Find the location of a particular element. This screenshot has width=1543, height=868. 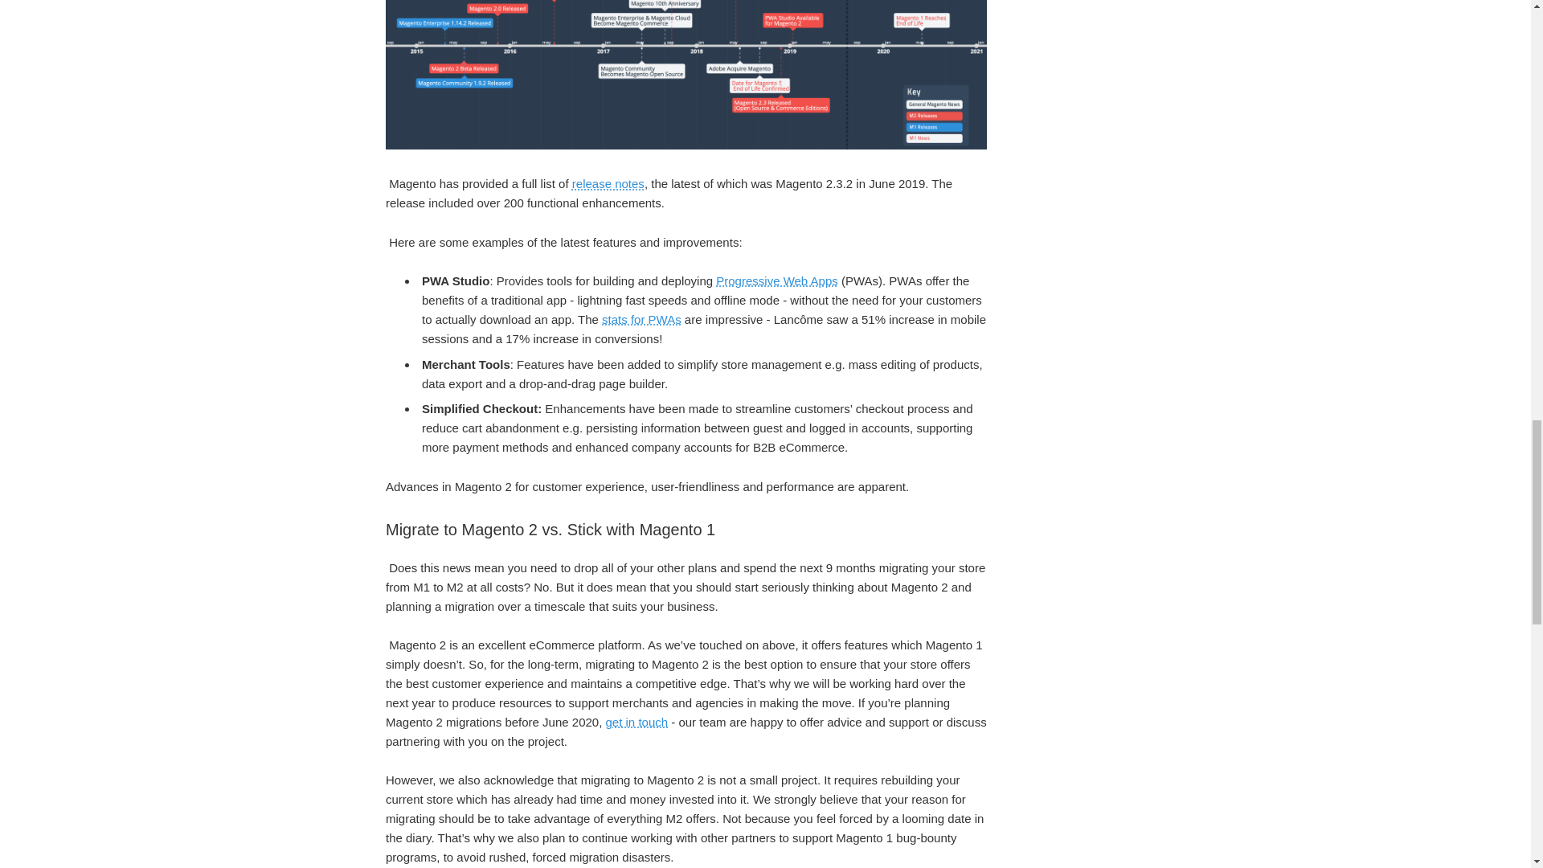

release notes is located at coordinates (608, 183).